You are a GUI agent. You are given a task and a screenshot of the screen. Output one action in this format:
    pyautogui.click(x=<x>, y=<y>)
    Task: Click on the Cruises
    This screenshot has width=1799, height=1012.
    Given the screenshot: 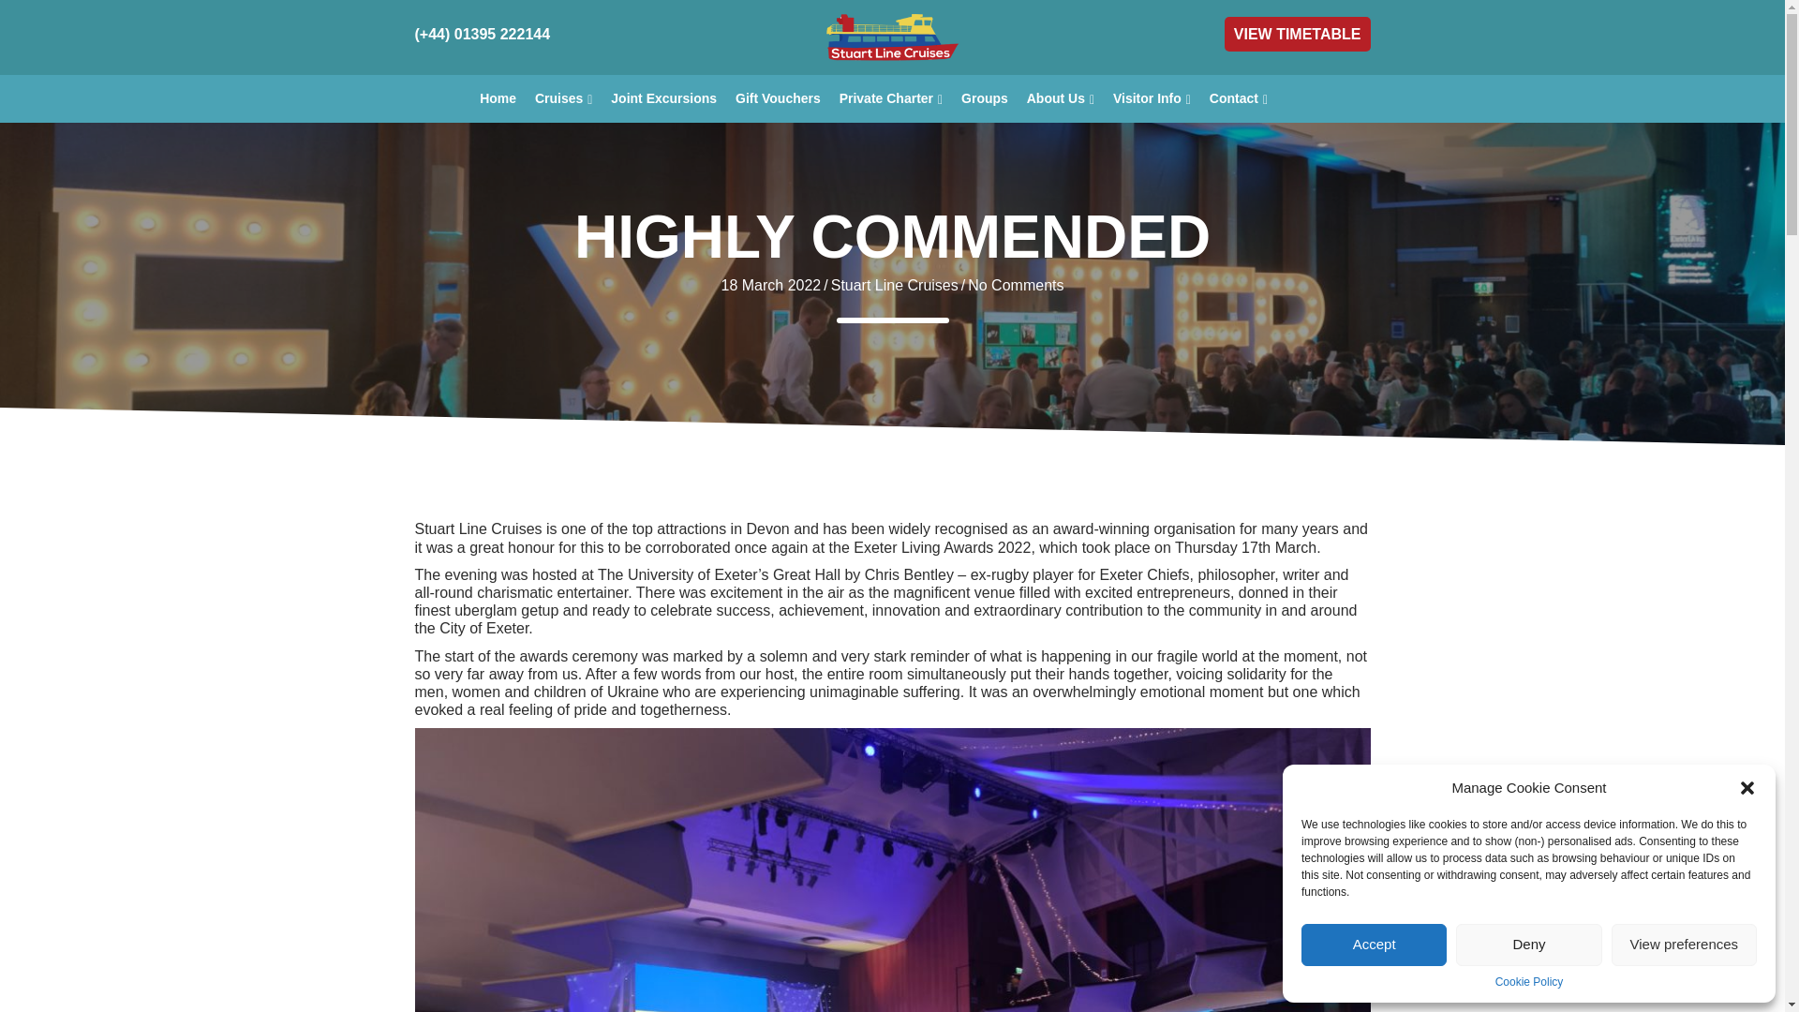 What is the action you would take?
    pyautogui.click(x=562, y=99)
    